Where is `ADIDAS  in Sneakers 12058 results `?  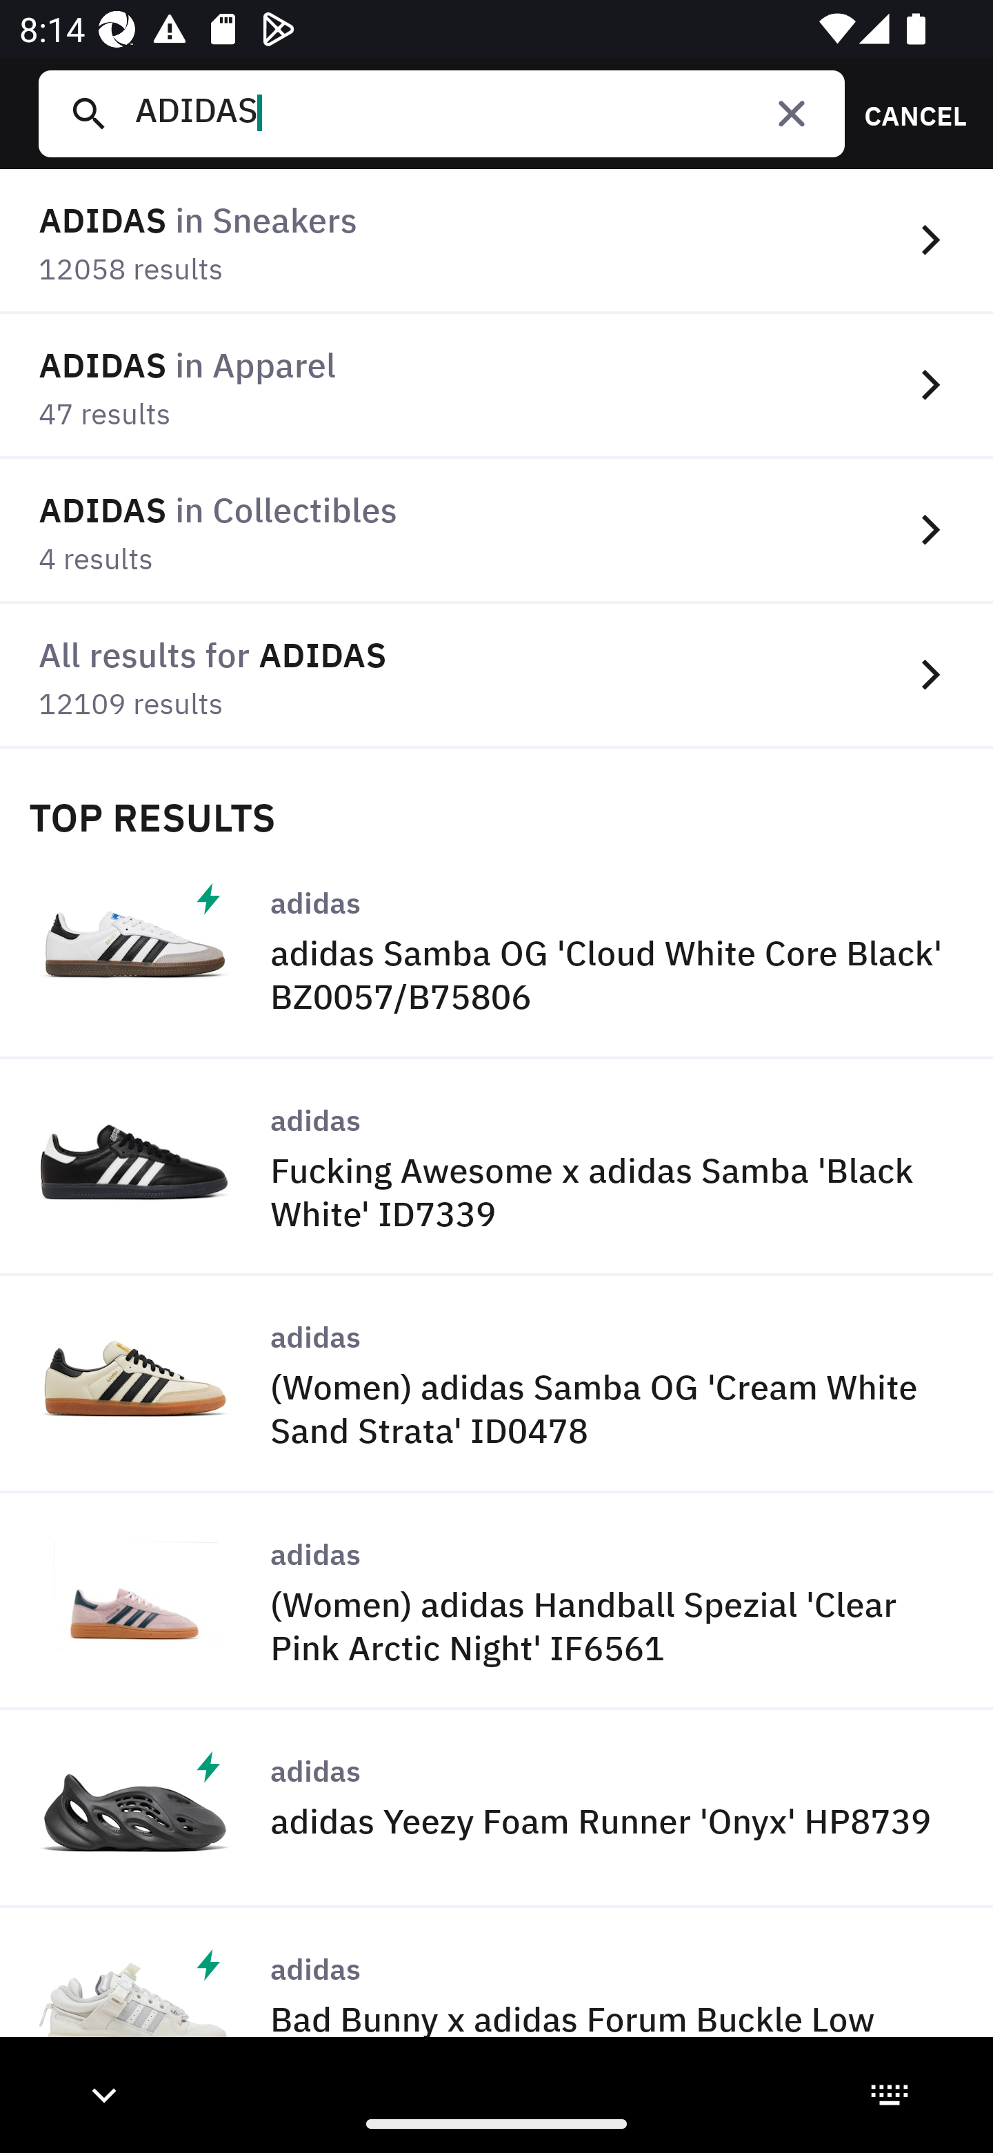
ADIDAS  in Sneakers 12058 results  is located at coordinates (496, 242).